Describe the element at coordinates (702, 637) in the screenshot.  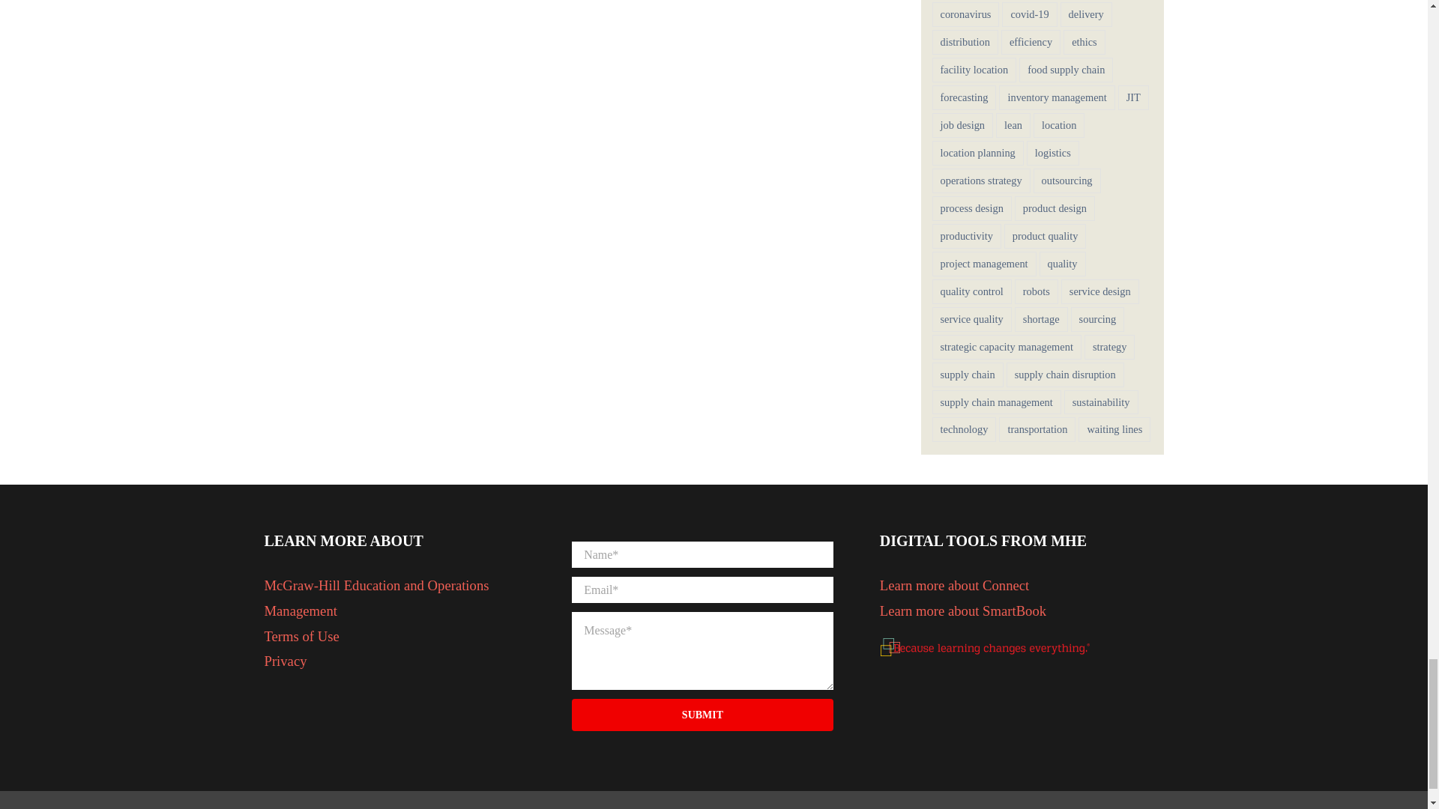
I see `SUBMIT` at that location.